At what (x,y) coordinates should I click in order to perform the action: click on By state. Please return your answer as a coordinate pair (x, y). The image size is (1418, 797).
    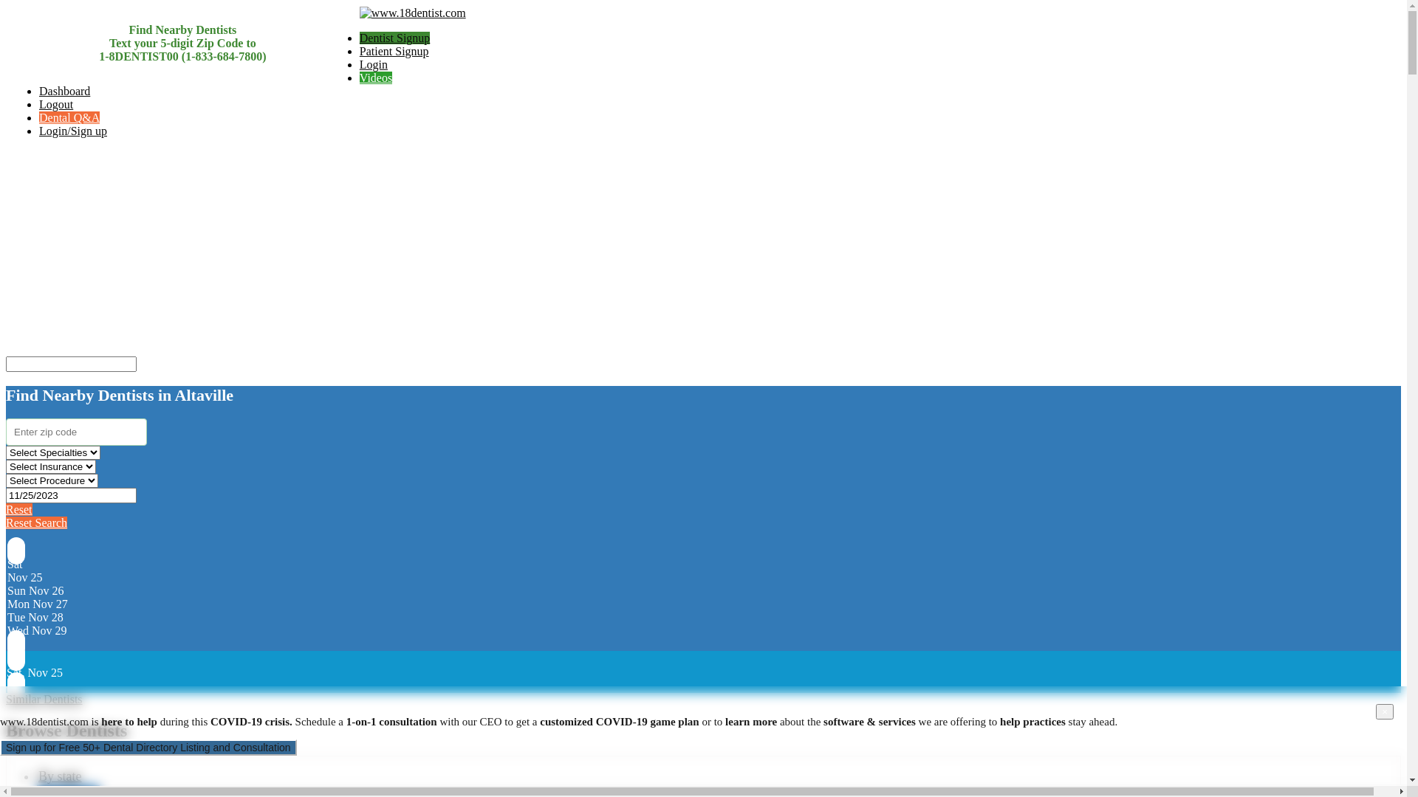
    Looking at the image, I should click on (61, 776).